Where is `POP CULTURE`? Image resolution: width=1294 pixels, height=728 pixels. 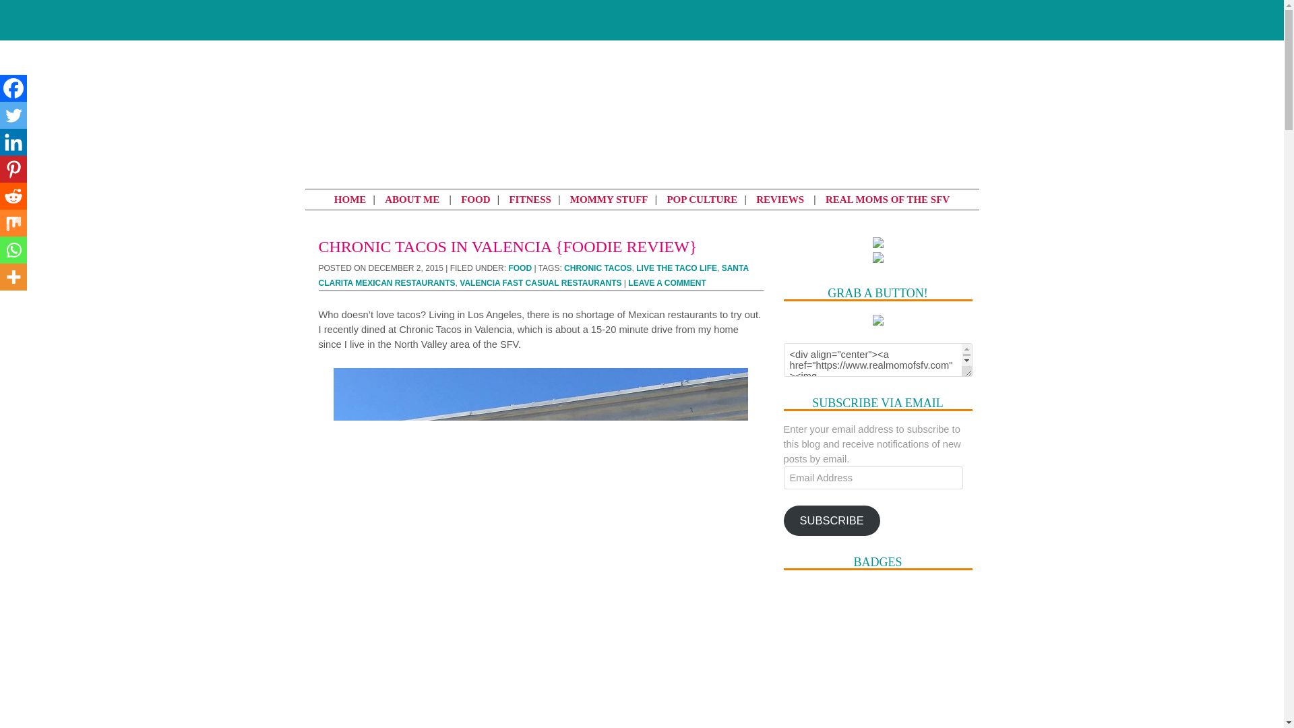
POP CULTURE is located at coordinates (702, 200).